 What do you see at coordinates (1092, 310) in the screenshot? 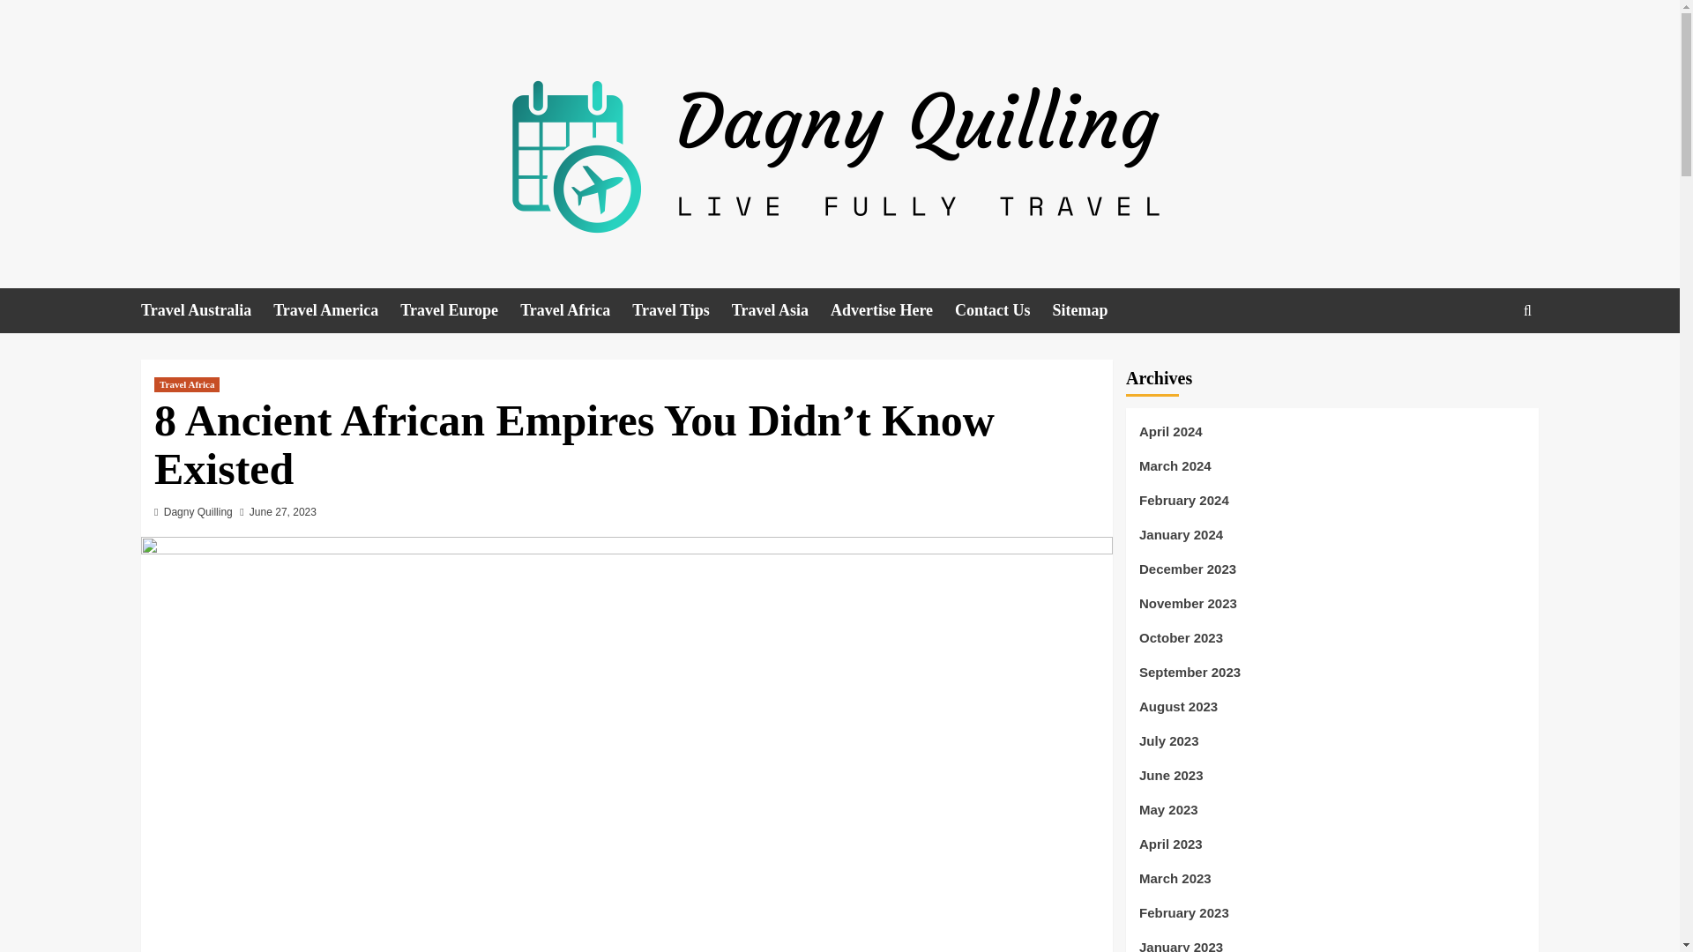
I see `Sitemap` at bounding box center [1092, 310].